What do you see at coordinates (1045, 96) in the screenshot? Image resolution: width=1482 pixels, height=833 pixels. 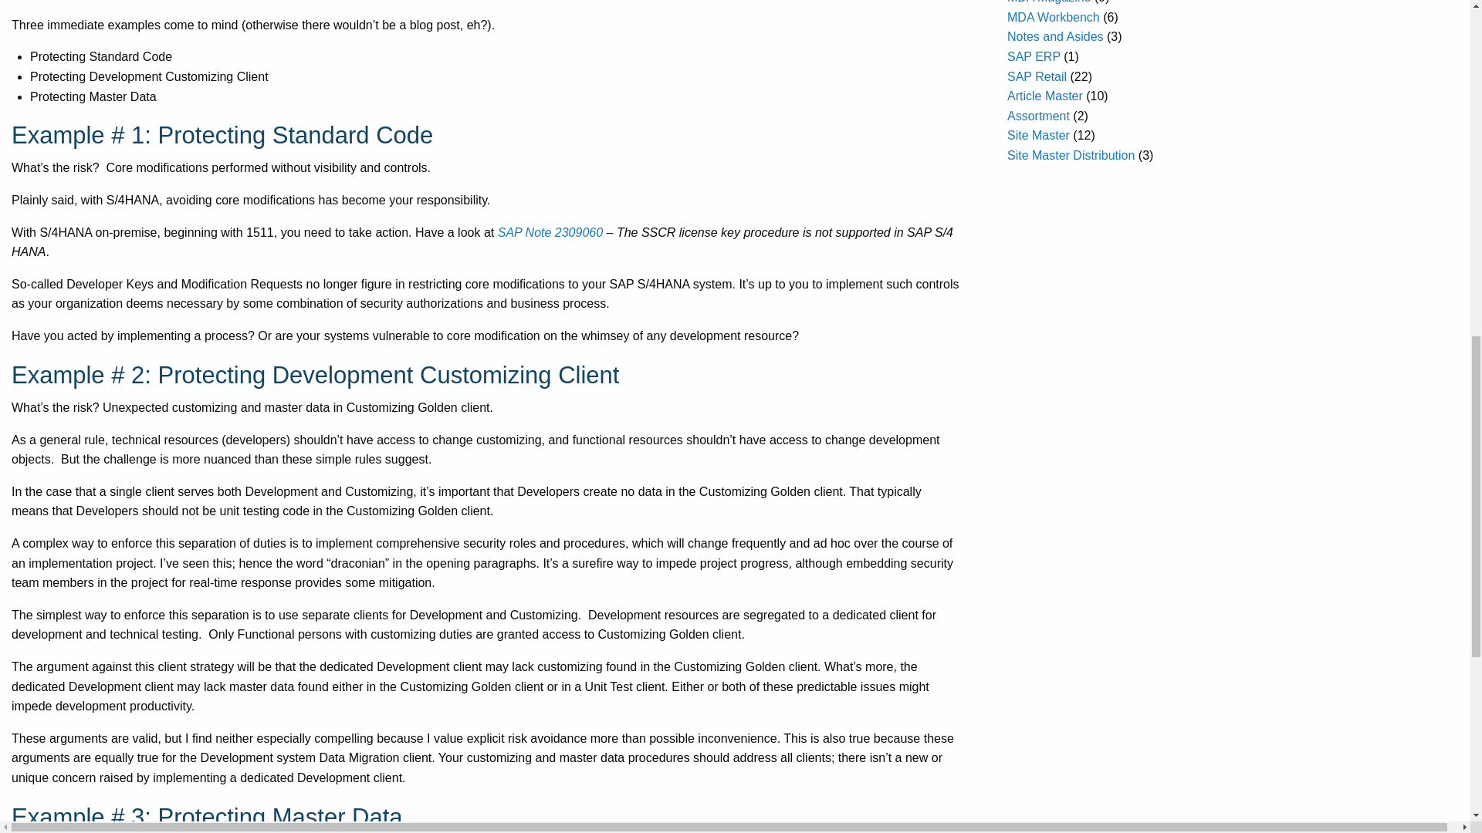 I see `Article Master` at bounding box center [1045, 96].